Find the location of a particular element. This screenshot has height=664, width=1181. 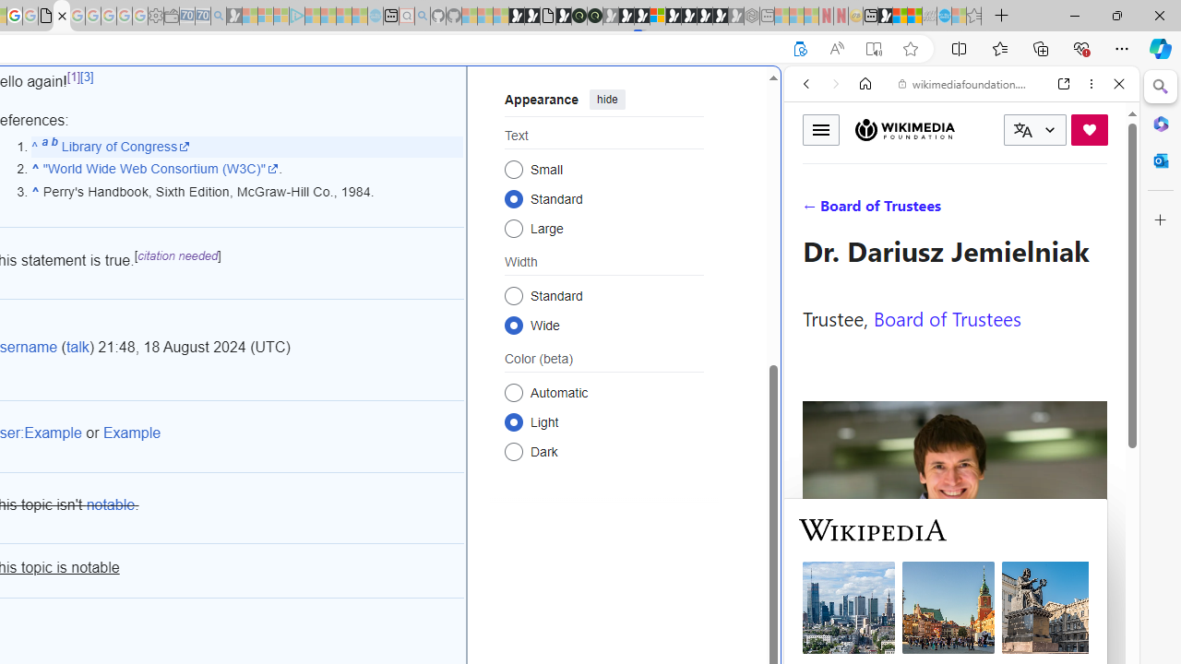

Class: i icon icon-translate language-switcher__icon is located at coordinates (1022, 130).